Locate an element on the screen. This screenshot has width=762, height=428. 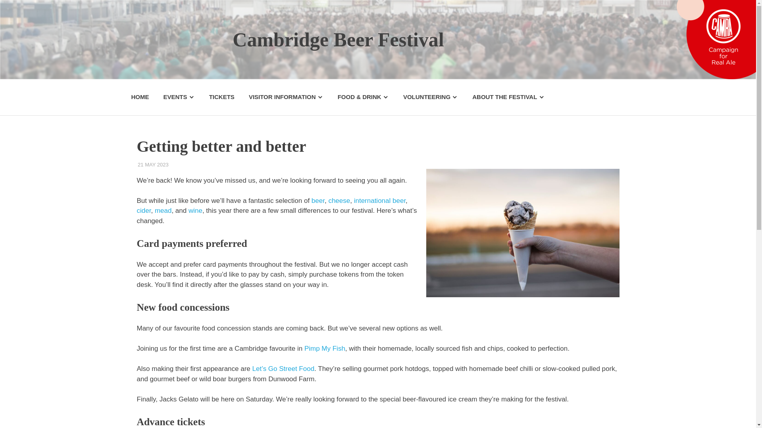
13:17 is located at coordinates (153, 165).